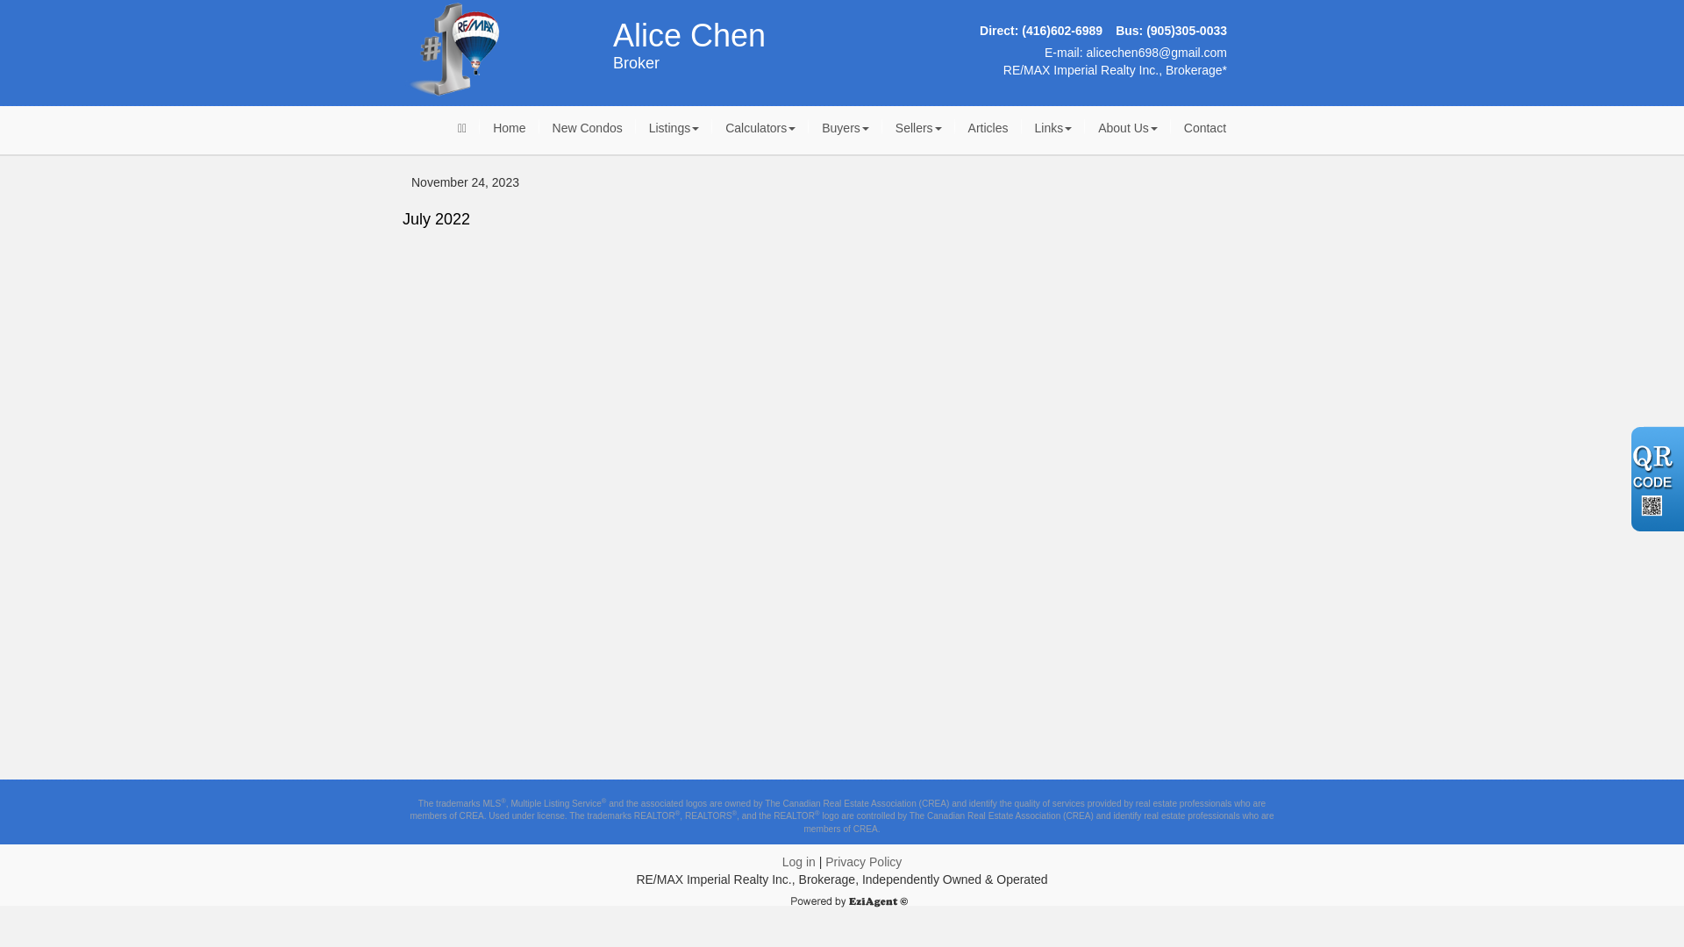 This screenshot has width=1684, height=947. What do you see at coordinates (846, 128) in the screenshot?
I see `Buyers` at bounding box center [846, 128].